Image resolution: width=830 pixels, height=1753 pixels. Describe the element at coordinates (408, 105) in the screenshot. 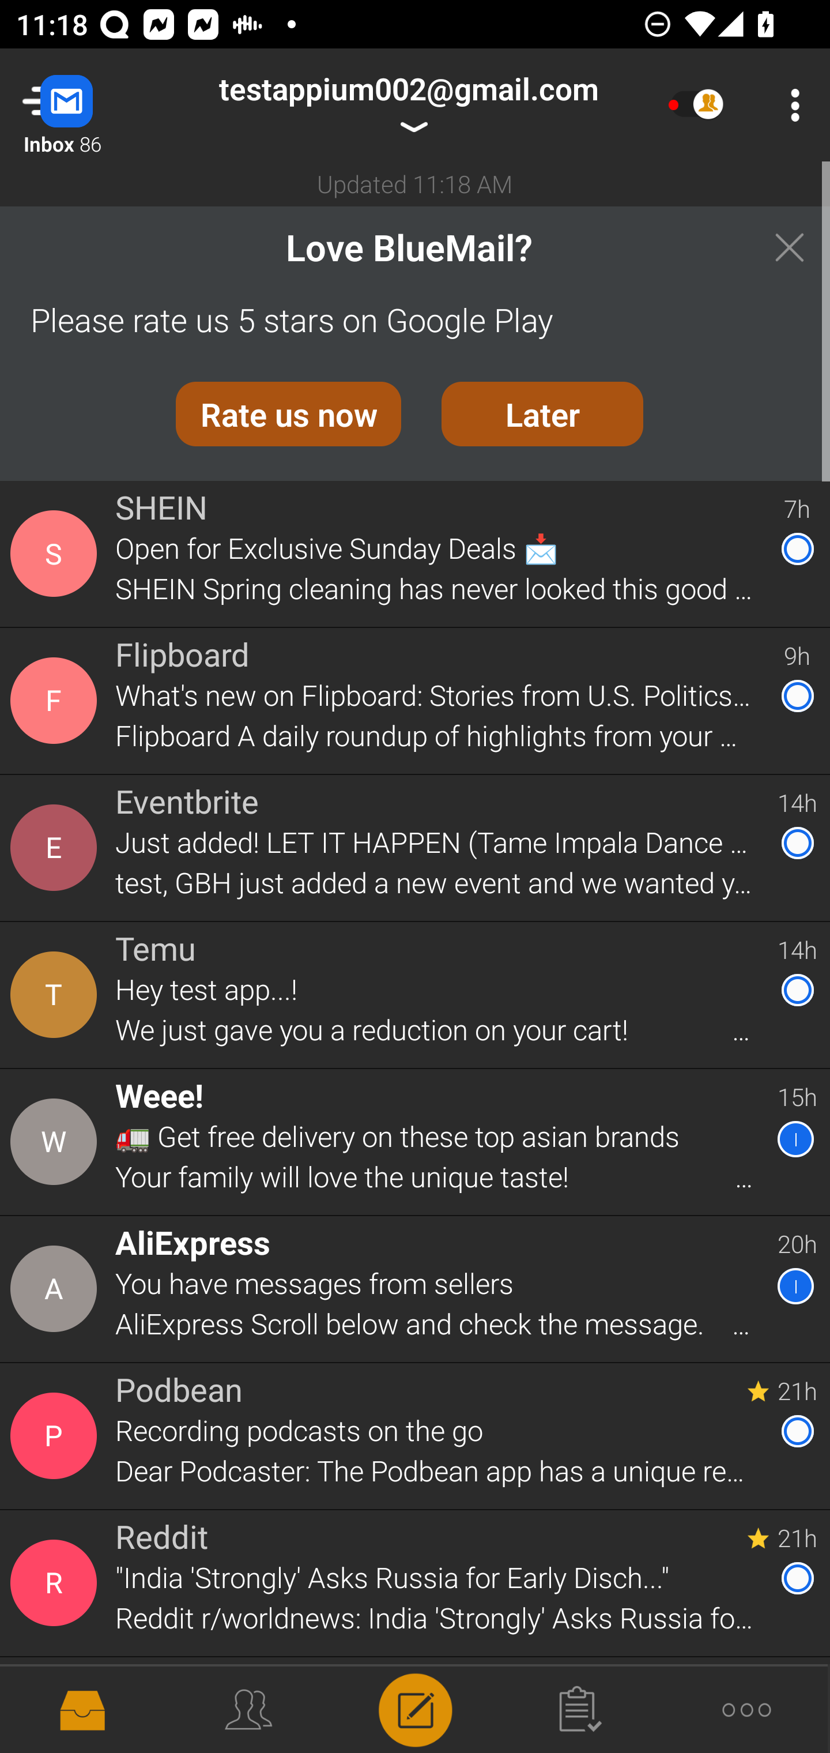

I see `testappium002@gmail.com` at that location.